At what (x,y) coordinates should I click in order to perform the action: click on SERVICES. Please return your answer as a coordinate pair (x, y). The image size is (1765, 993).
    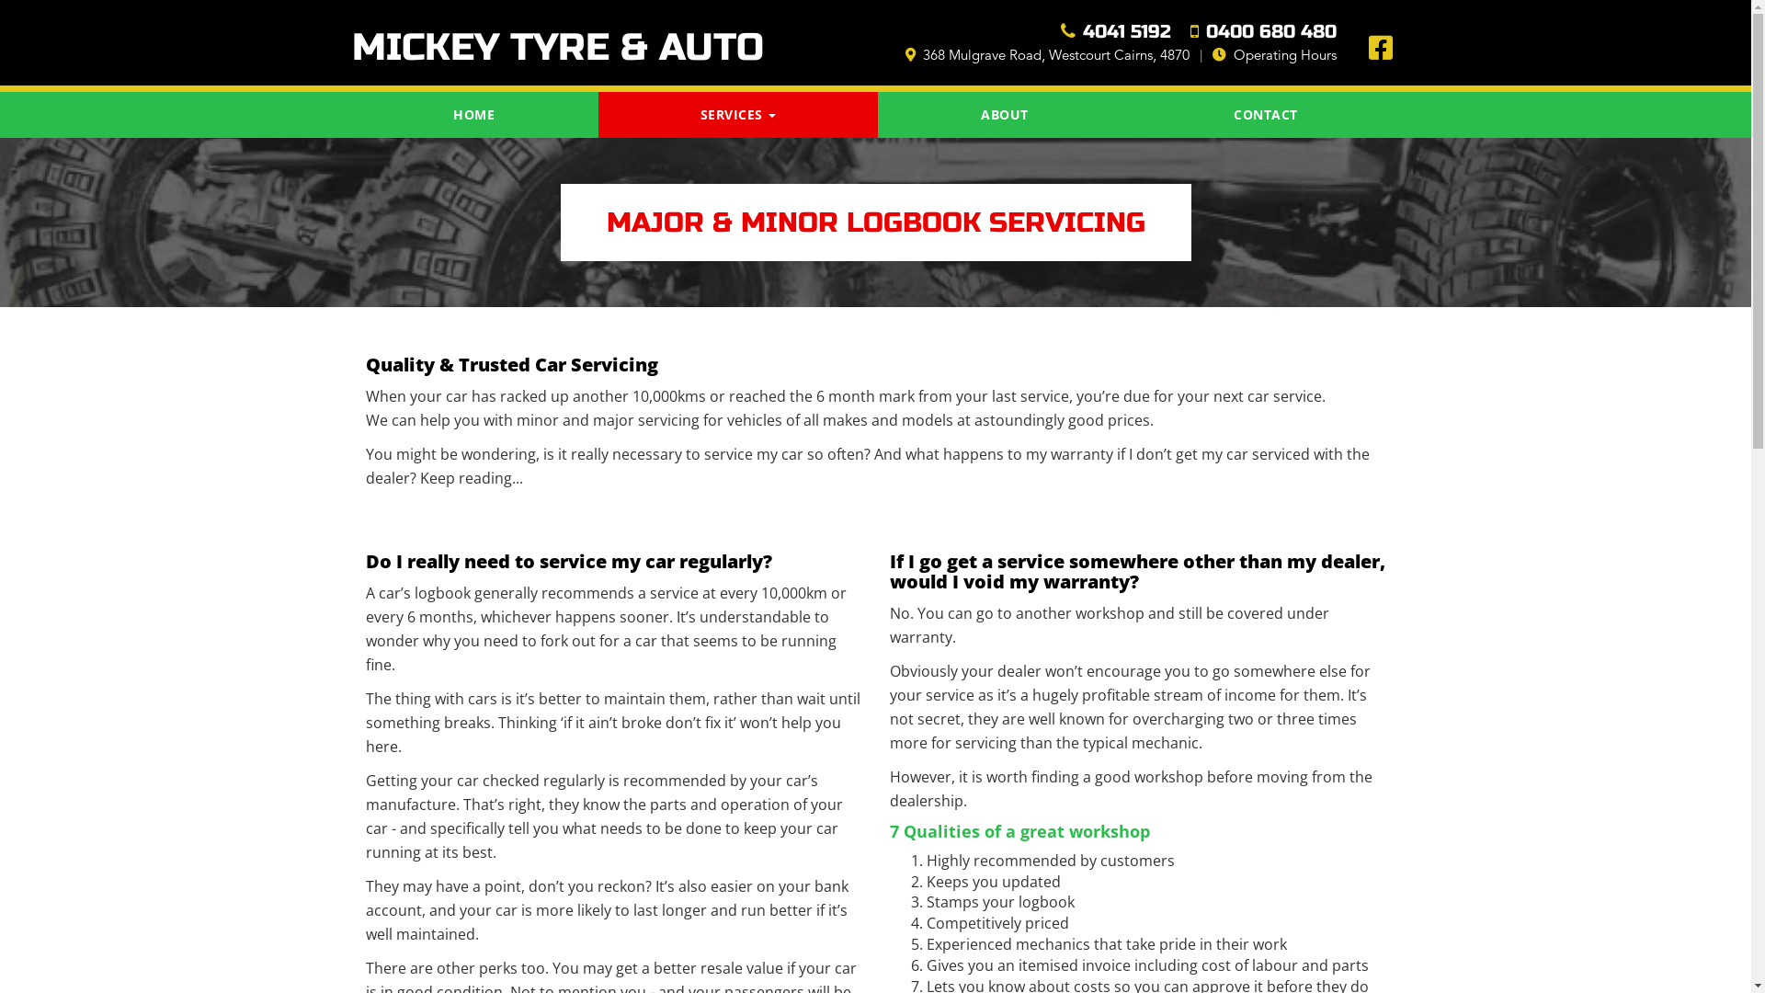
    Looking at the image, I should click on (738, 115).